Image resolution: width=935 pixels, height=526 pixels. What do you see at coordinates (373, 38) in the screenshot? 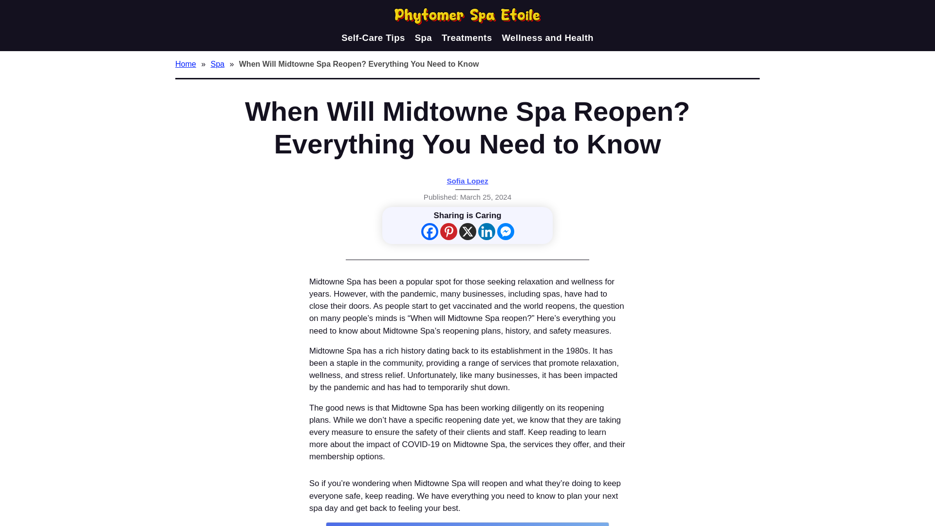
I see `Self-Care Tips` at bounding box center [373, 38].